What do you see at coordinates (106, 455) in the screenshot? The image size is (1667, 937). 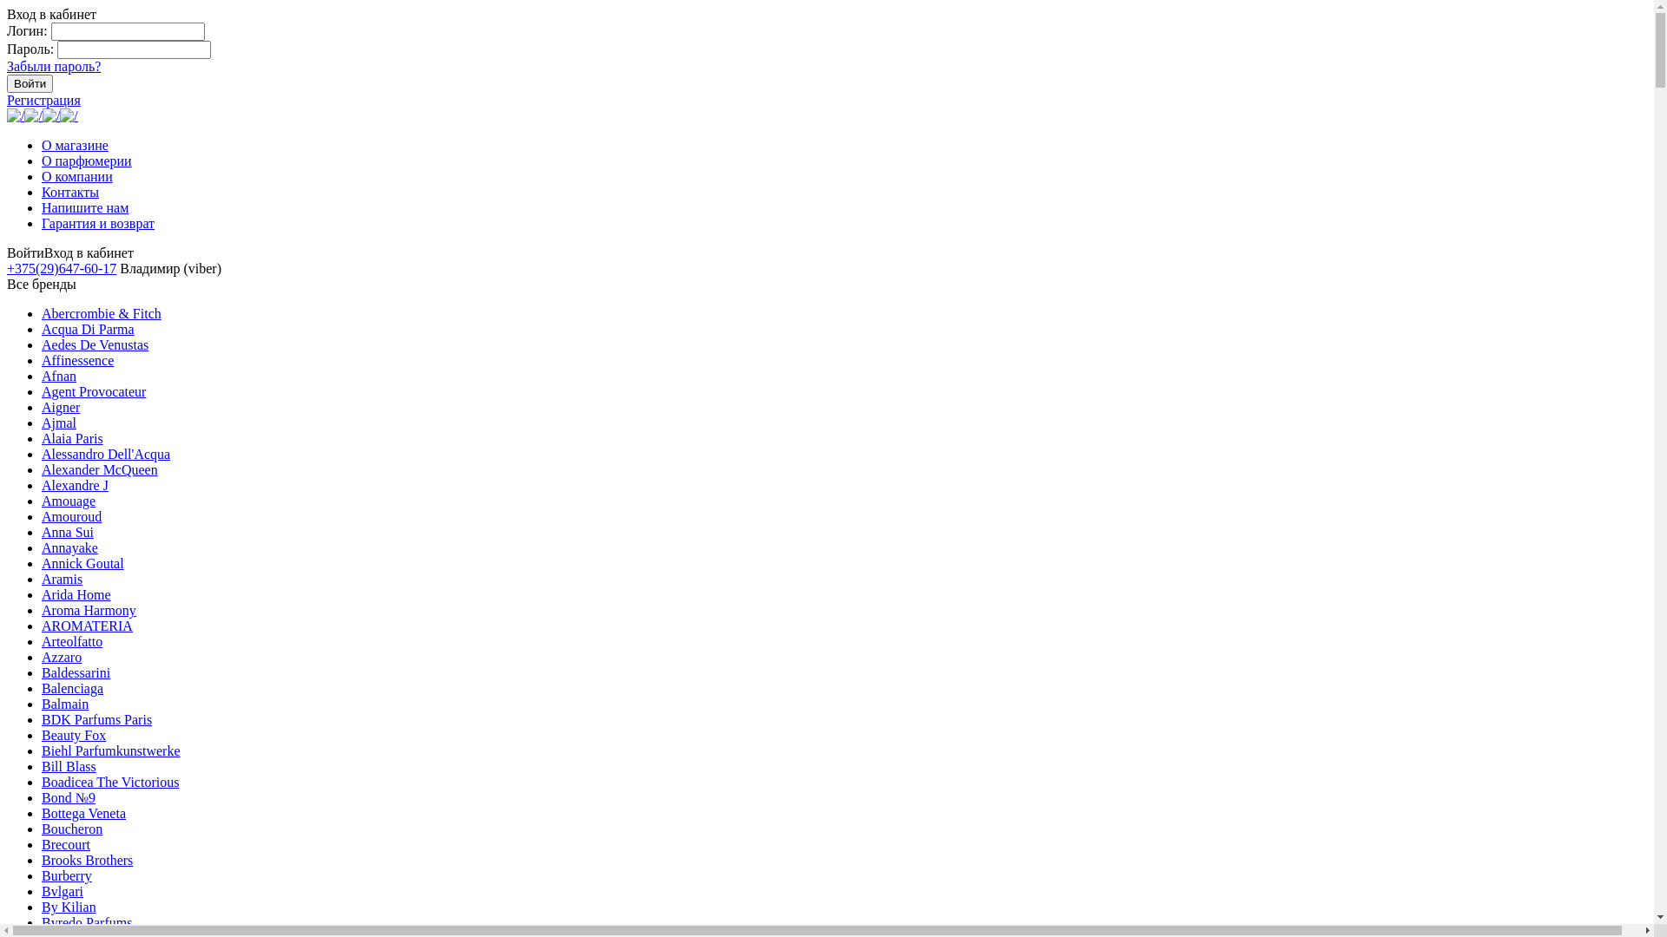 I see `Alessandro Dell'Acqua` at bounding box center [106, 455].